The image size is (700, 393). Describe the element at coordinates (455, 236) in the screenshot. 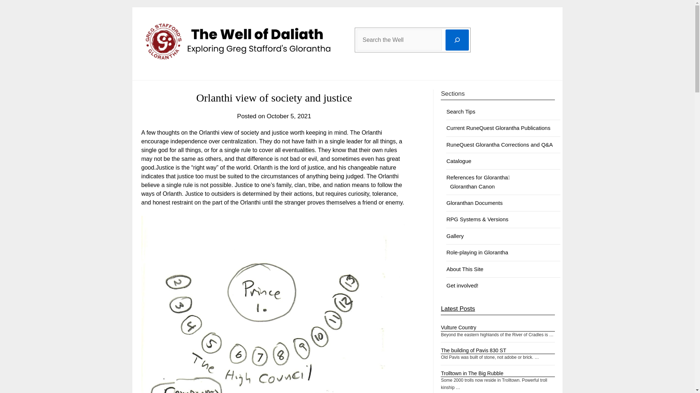

I see `Gallery` at that location.